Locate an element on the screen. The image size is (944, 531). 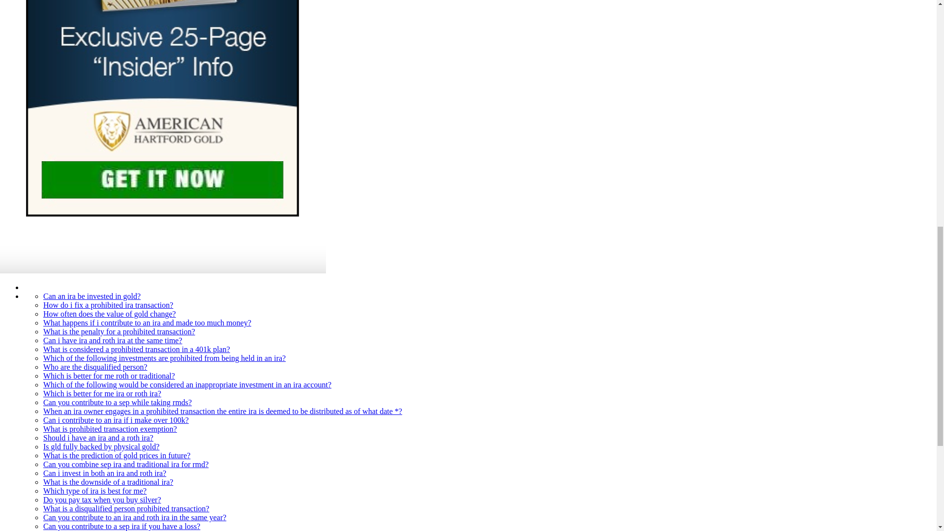
Should i have an ira and a roth ira? is located at coordinates (98, 438).